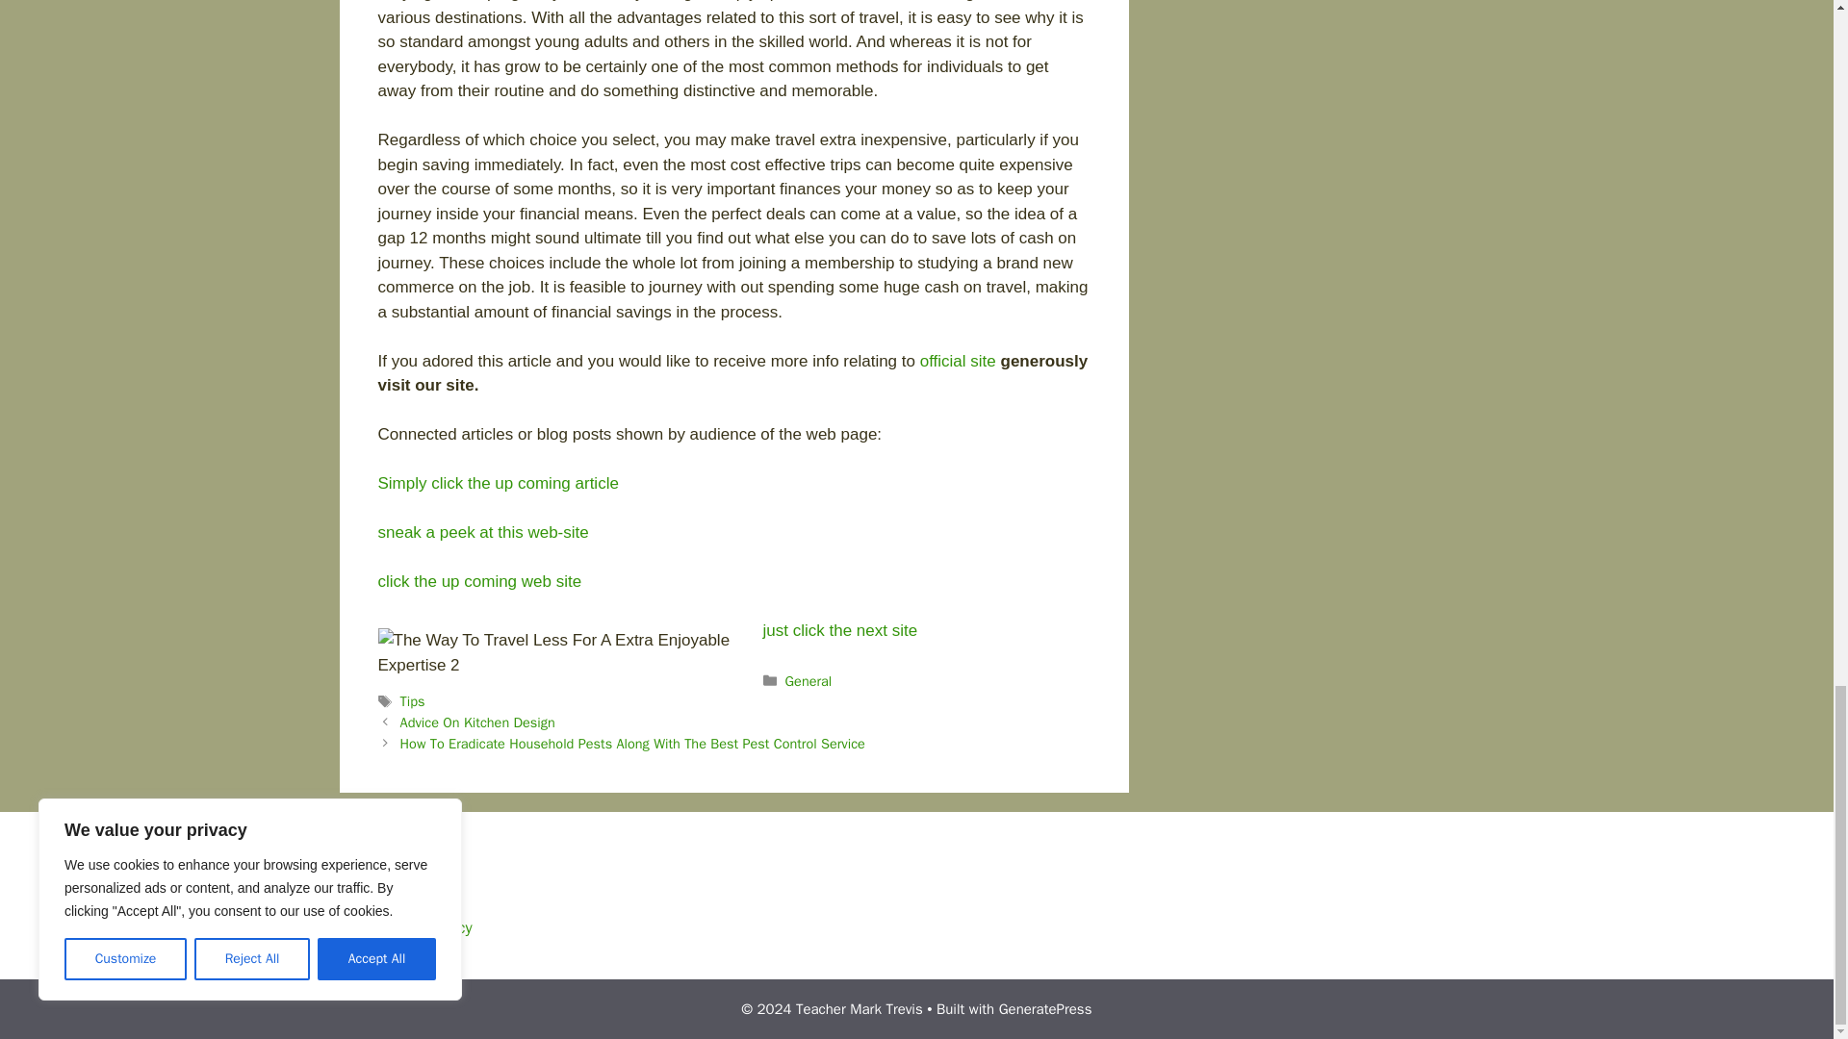 The width and height of the screenshot is (1848, 1039). What do you see at coordinates (479, 581) in the screenshot?
I see `click the up coming web site` at bounding box center [479, 581].